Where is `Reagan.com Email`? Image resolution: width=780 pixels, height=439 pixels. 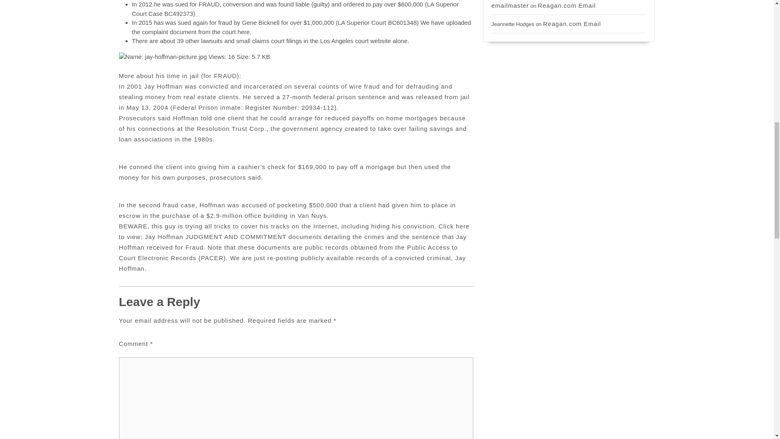 Reagan.com Email is located at coordinates (567, 5).